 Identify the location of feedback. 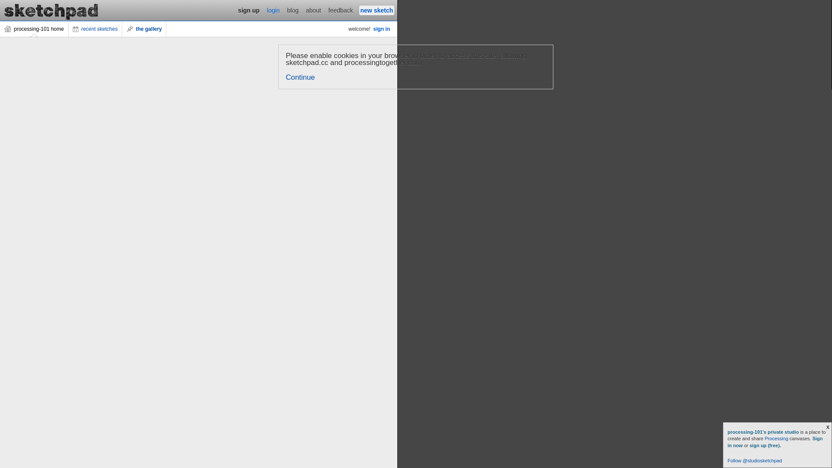
(341, 10).